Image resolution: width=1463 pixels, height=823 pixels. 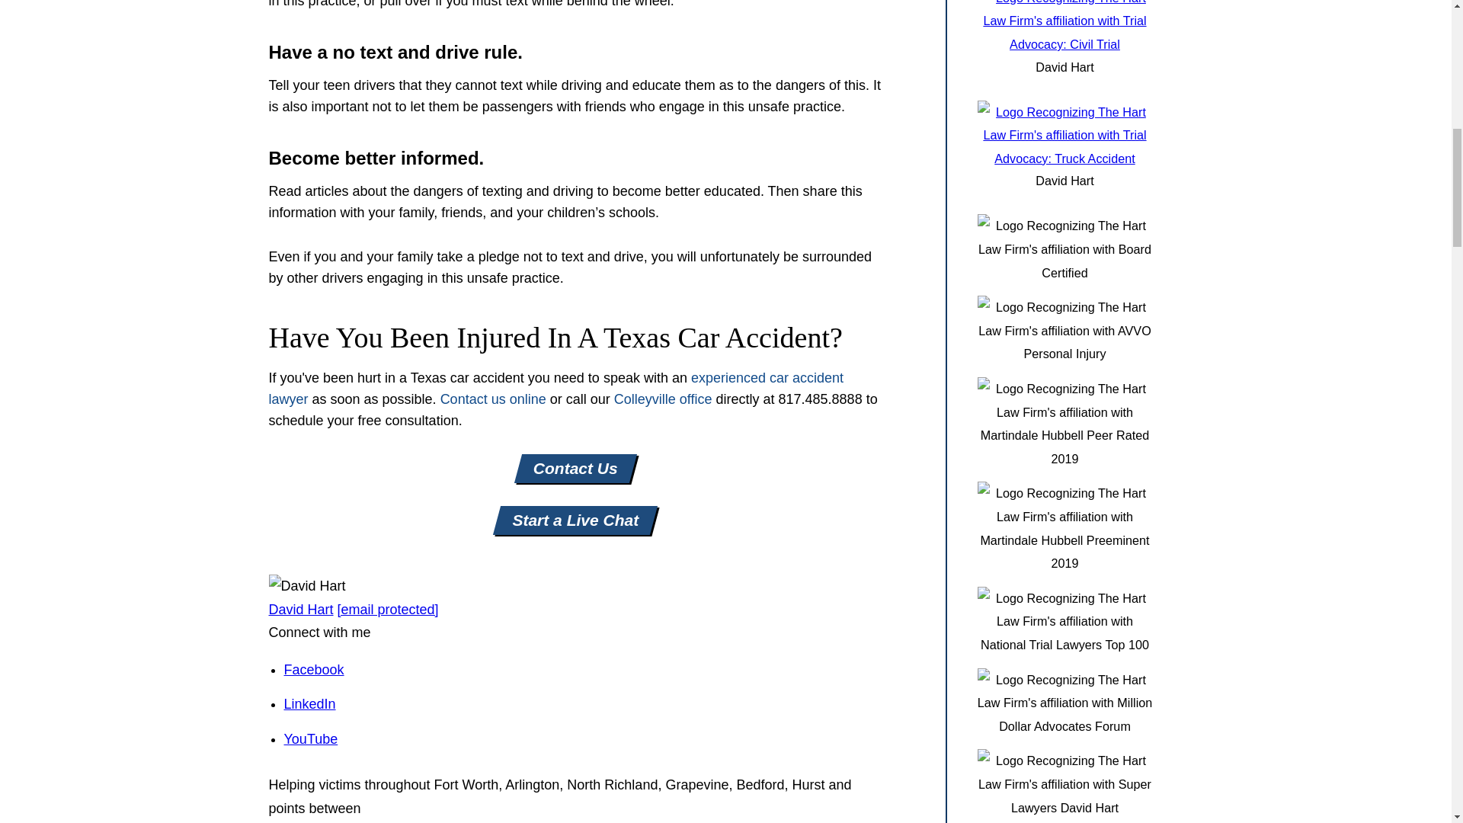 What do you see at coordinates (311, 739) in the screenshot?
I see `Watch me on YouTube` at bounding box center [311, 739].